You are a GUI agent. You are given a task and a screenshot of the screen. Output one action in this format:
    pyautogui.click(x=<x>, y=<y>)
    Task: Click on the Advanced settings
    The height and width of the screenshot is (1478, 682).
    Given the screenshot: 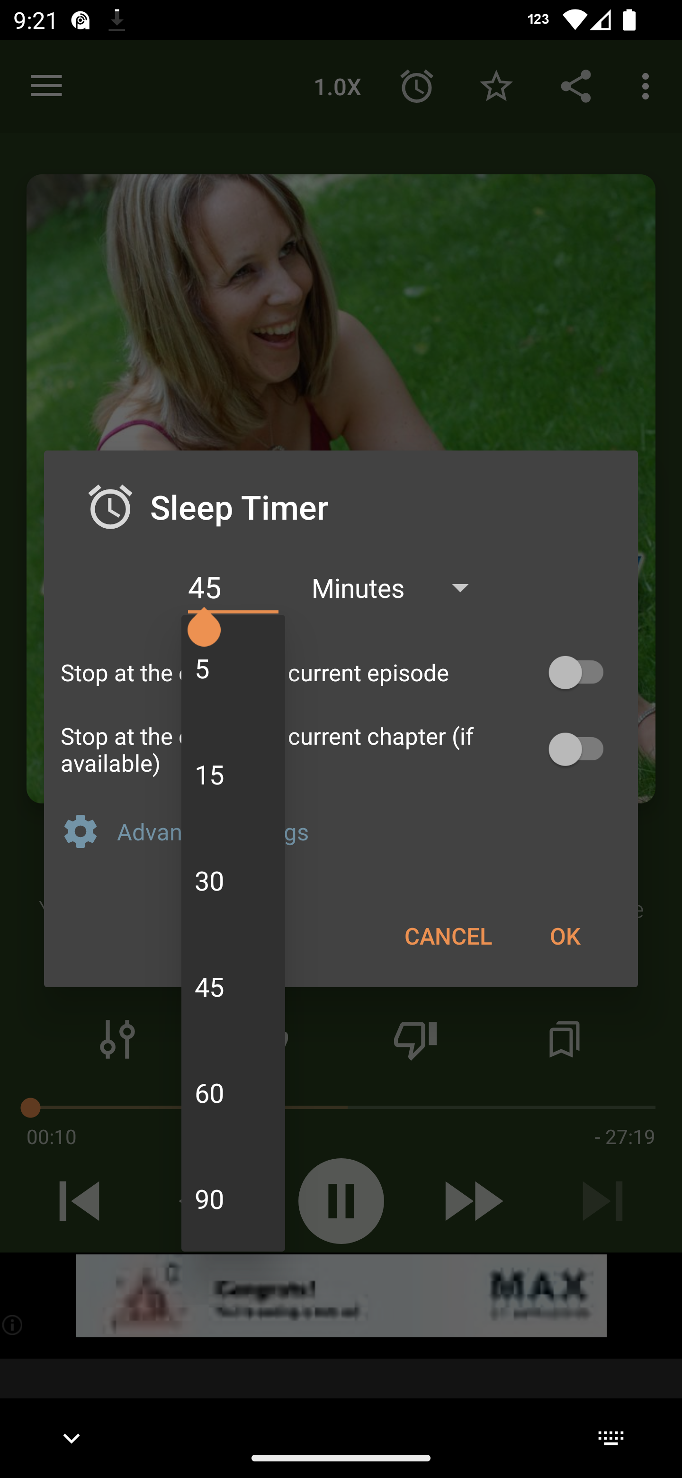 What is the action you would take?
    pyautogui.click(x=369, y=831)
    